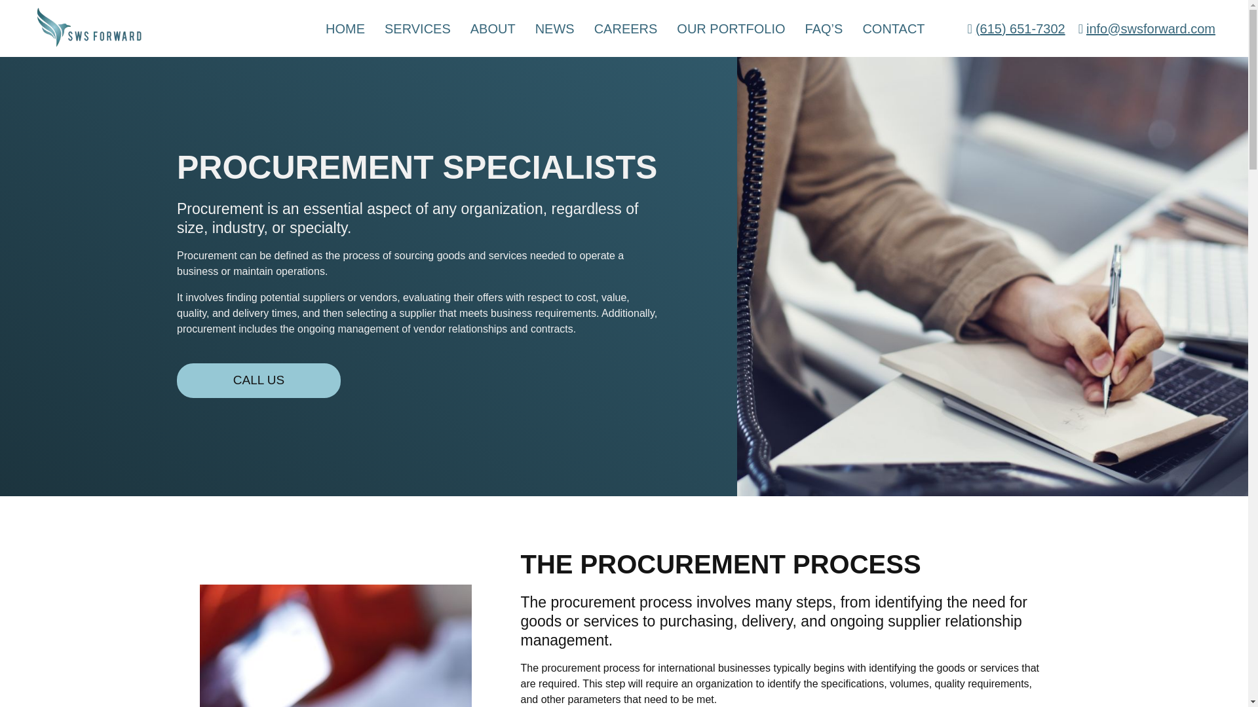 This screenshot has height=707, width=1258. Describe the element at coordinates (345, 28) in the screenshot. I see `HOME` at that location.